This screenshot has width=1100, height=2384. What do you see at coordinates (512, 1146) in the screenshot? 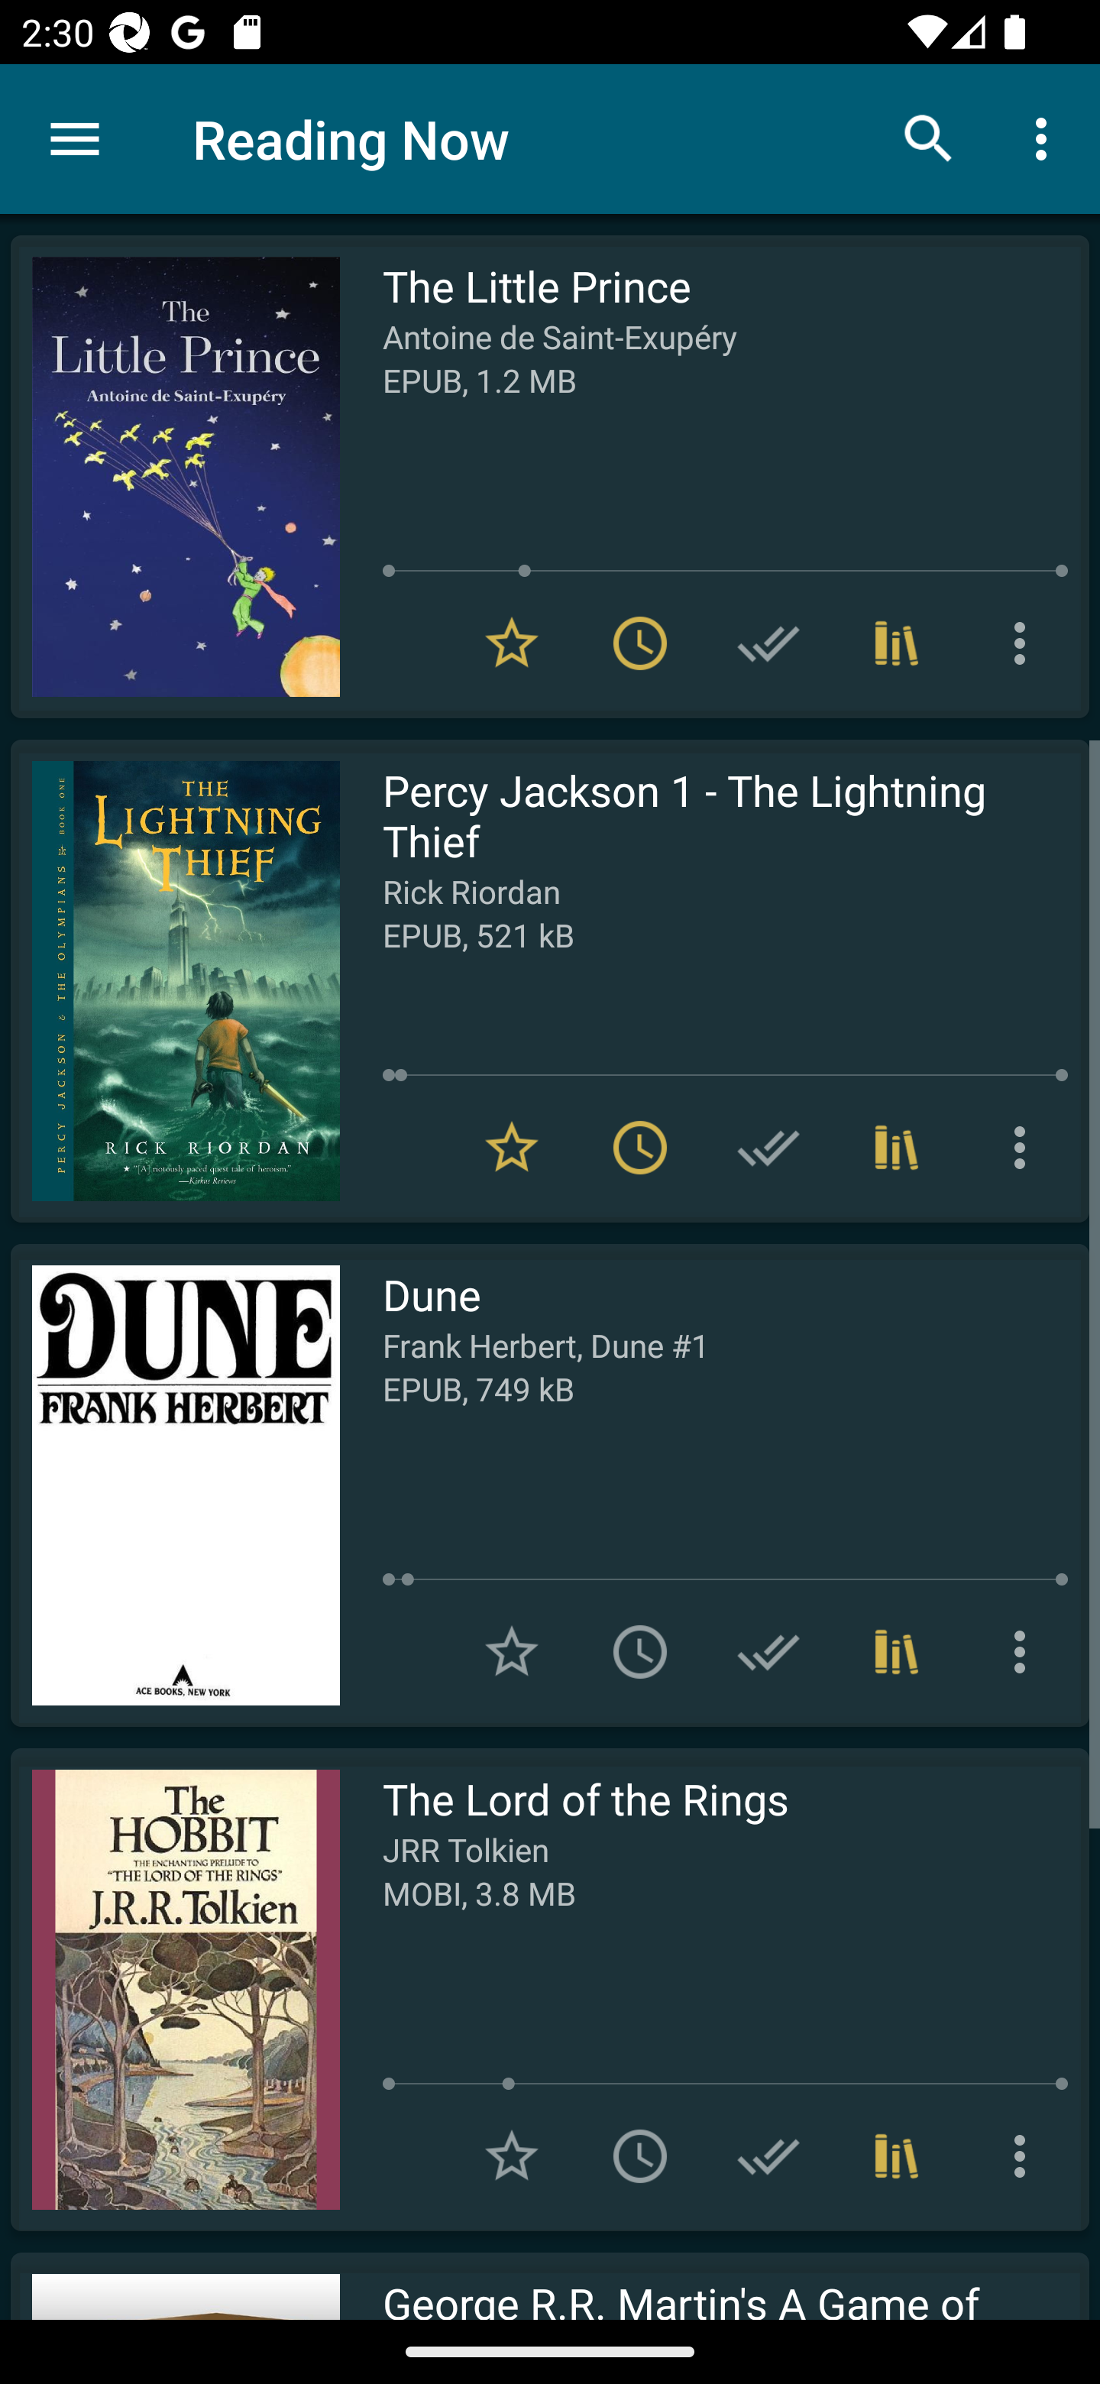
I see `Remove from Favorites` at bounding box center [512, 1146].